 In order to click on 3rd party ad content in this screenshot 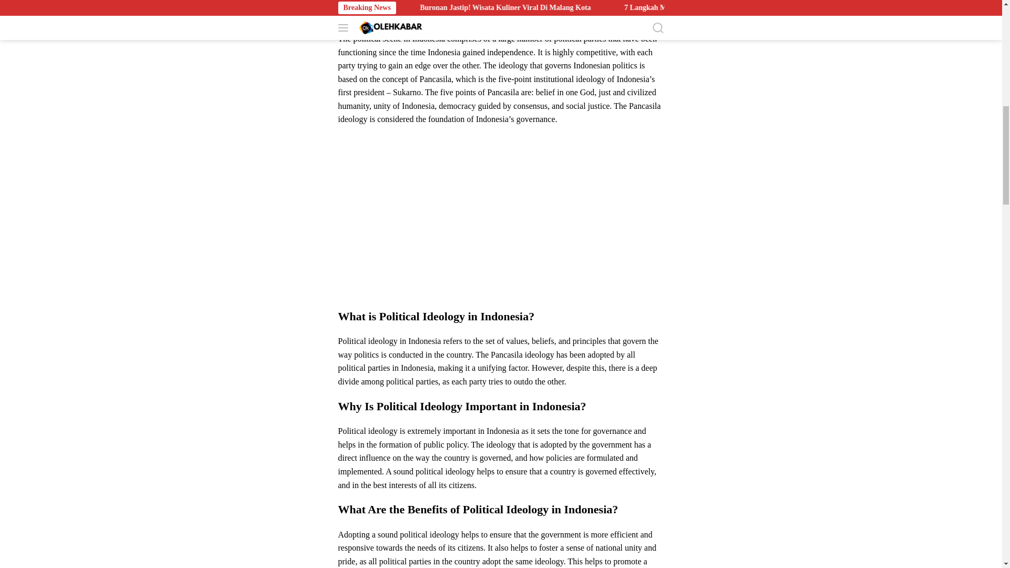, I will do `click(500, 221)`.